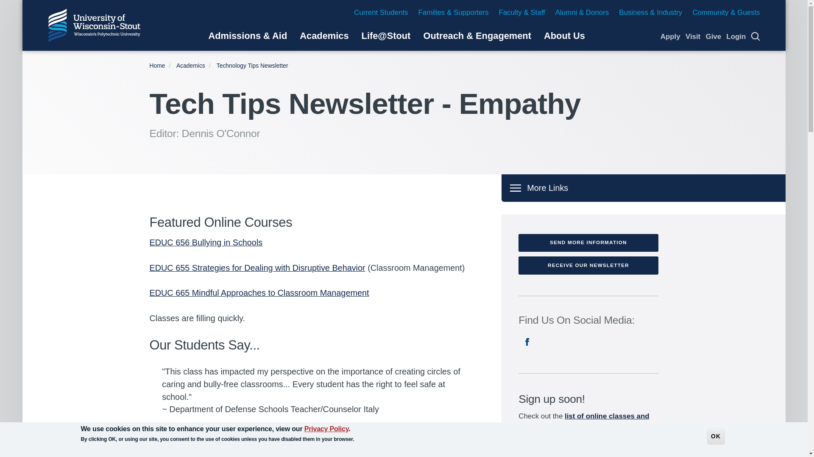 The width and height of the screenshot is (814, 457). What do you see at coordinates (94, 25) in the screenshot?
I see `University of Wisconsin-Stout` at bounding box center [94, 25].